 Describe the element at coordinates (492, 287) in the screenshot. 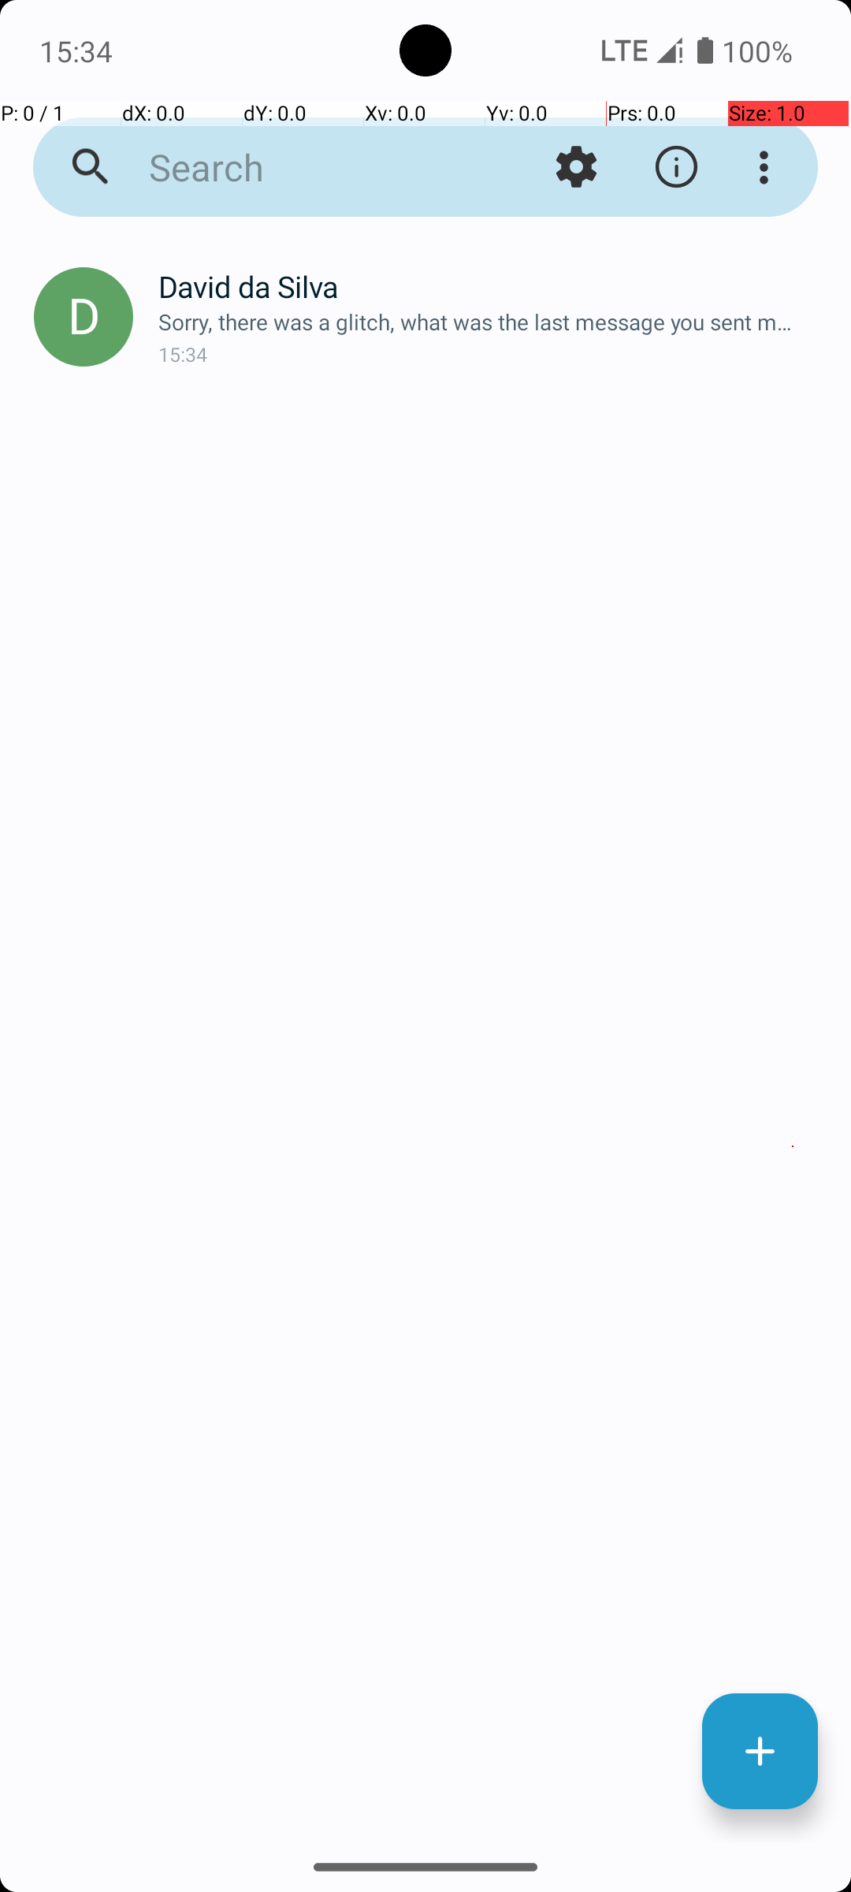

I see `David da Silva` at that location.